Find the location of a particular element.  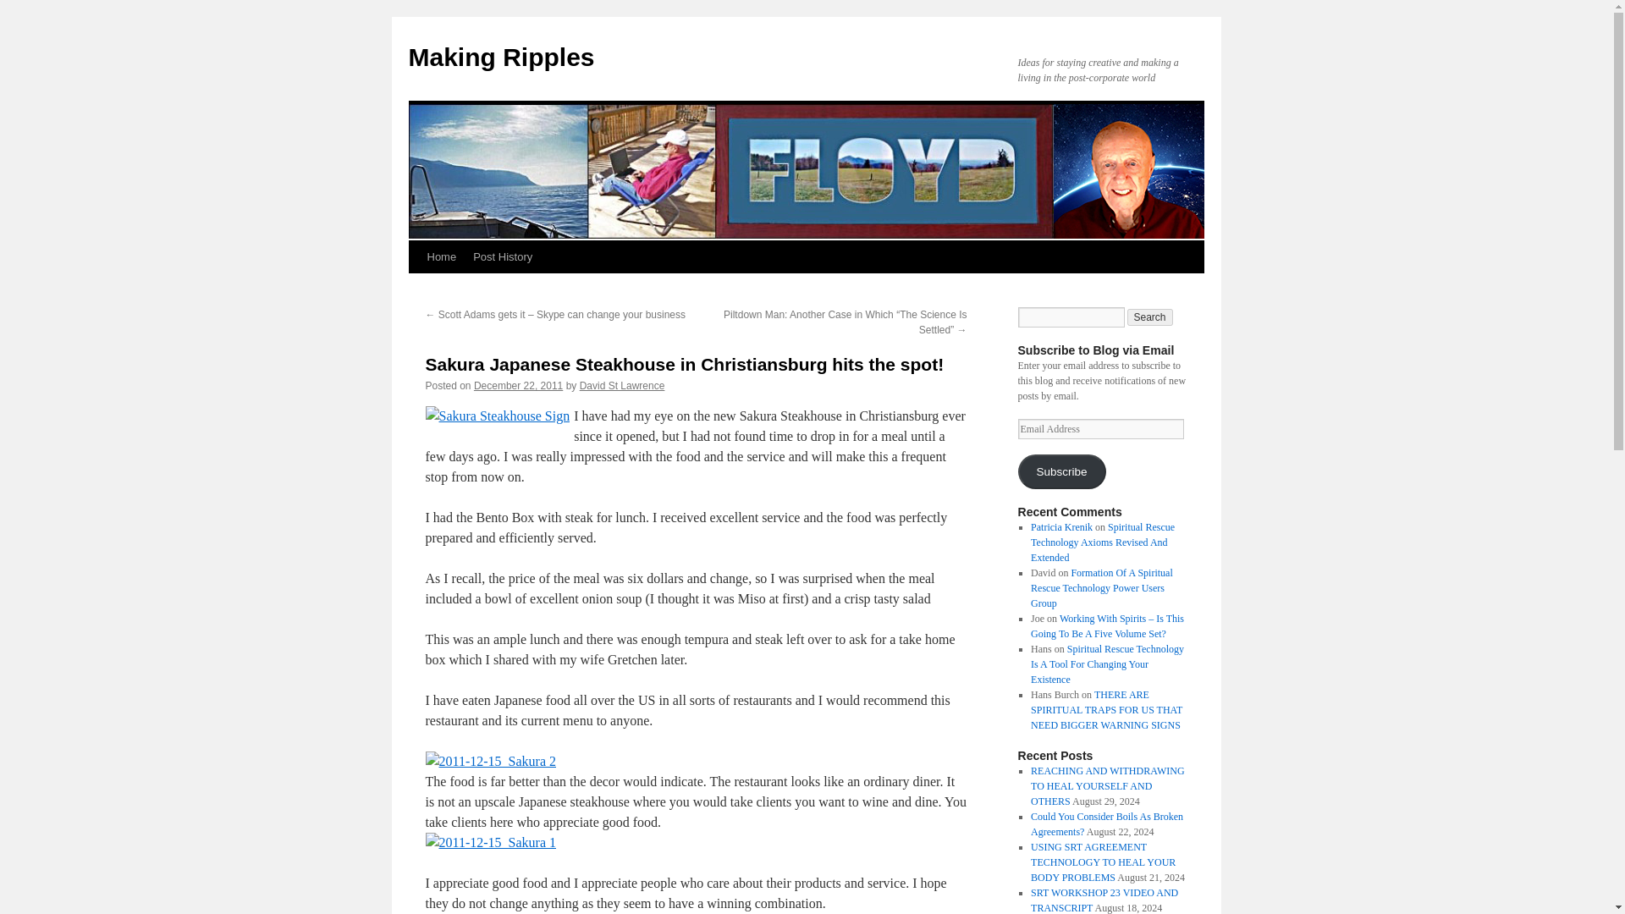

USING SRT AGREEMENT TECHNOLOGY TO HEAL YOUR BODY PROBLEMS is located at coordinates (1102, 862).